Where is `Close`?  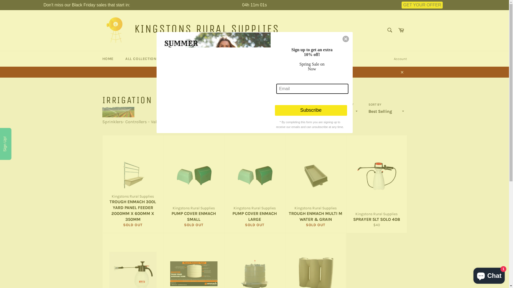 Close is located at coordinates (402, 72).